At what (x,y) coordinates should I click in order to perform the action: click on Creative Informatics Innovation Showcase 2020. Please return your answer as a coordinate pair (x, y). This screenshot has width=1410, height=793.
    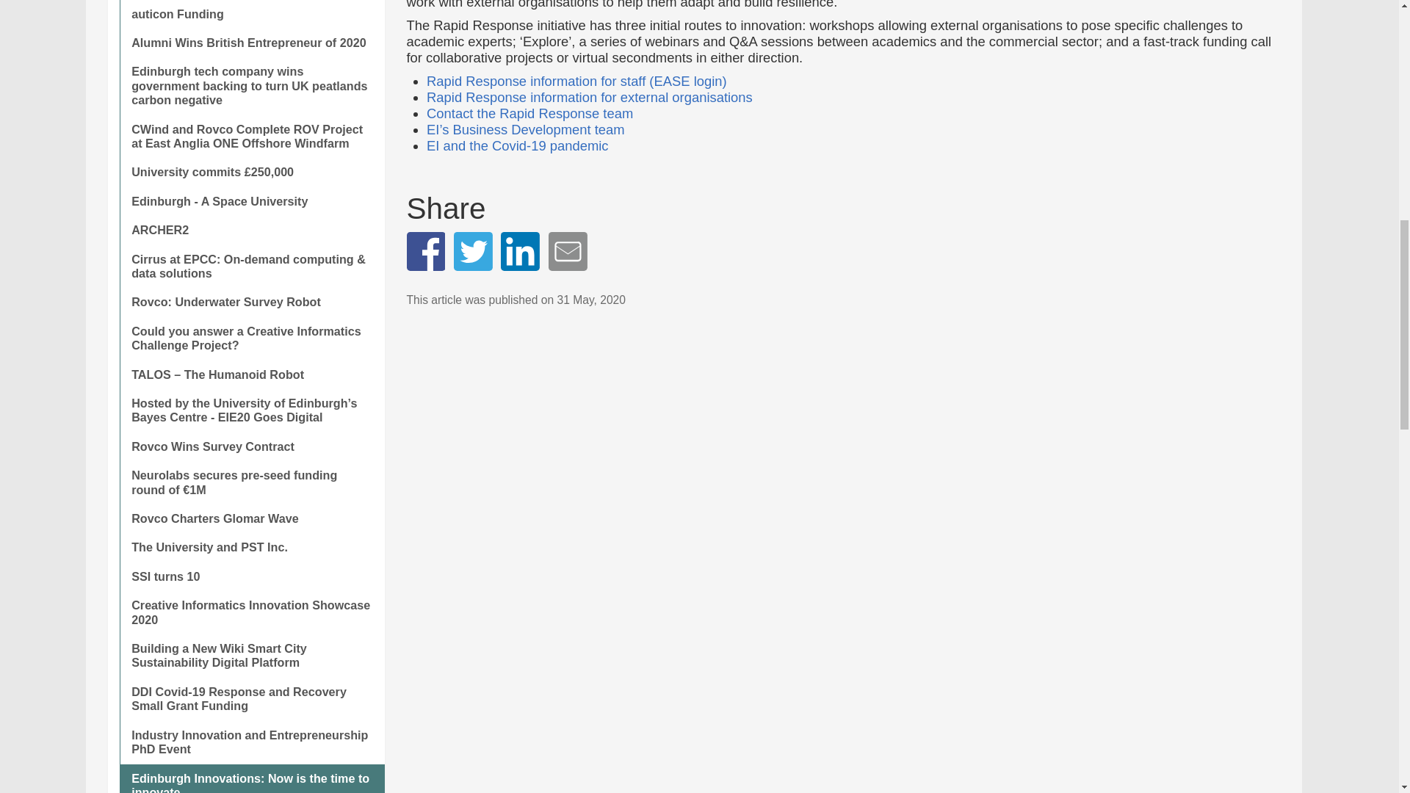
    Looking at the image, I should click on (251, 612).